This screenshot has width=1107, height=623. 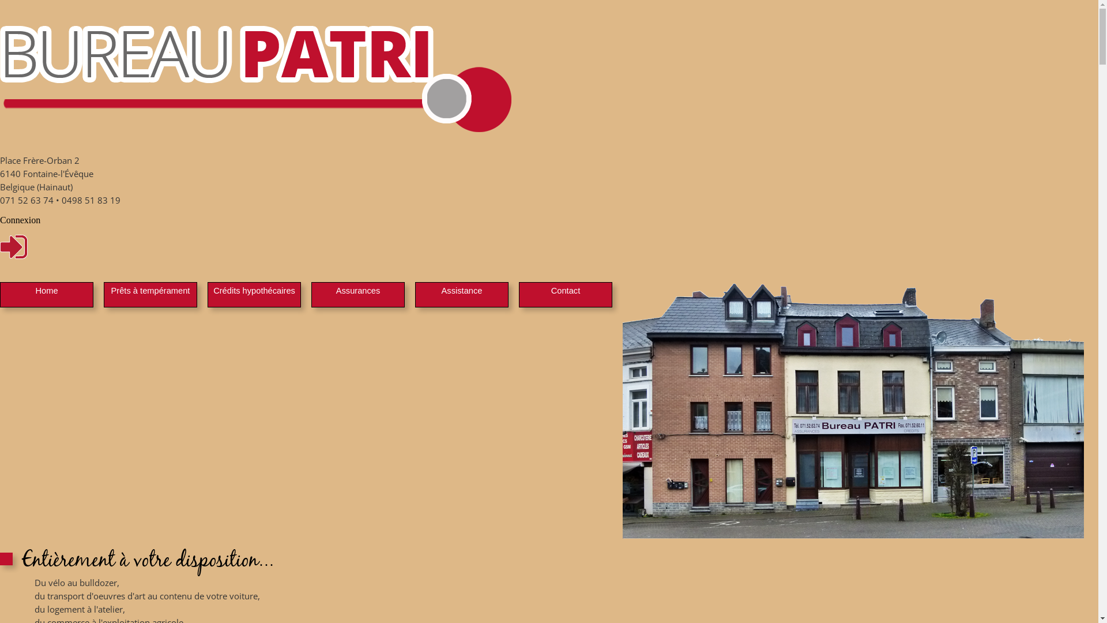 What do you see at coordinates (462, 291) in the screenshot?
I see `Assistance` at bounding box center [462, 291].